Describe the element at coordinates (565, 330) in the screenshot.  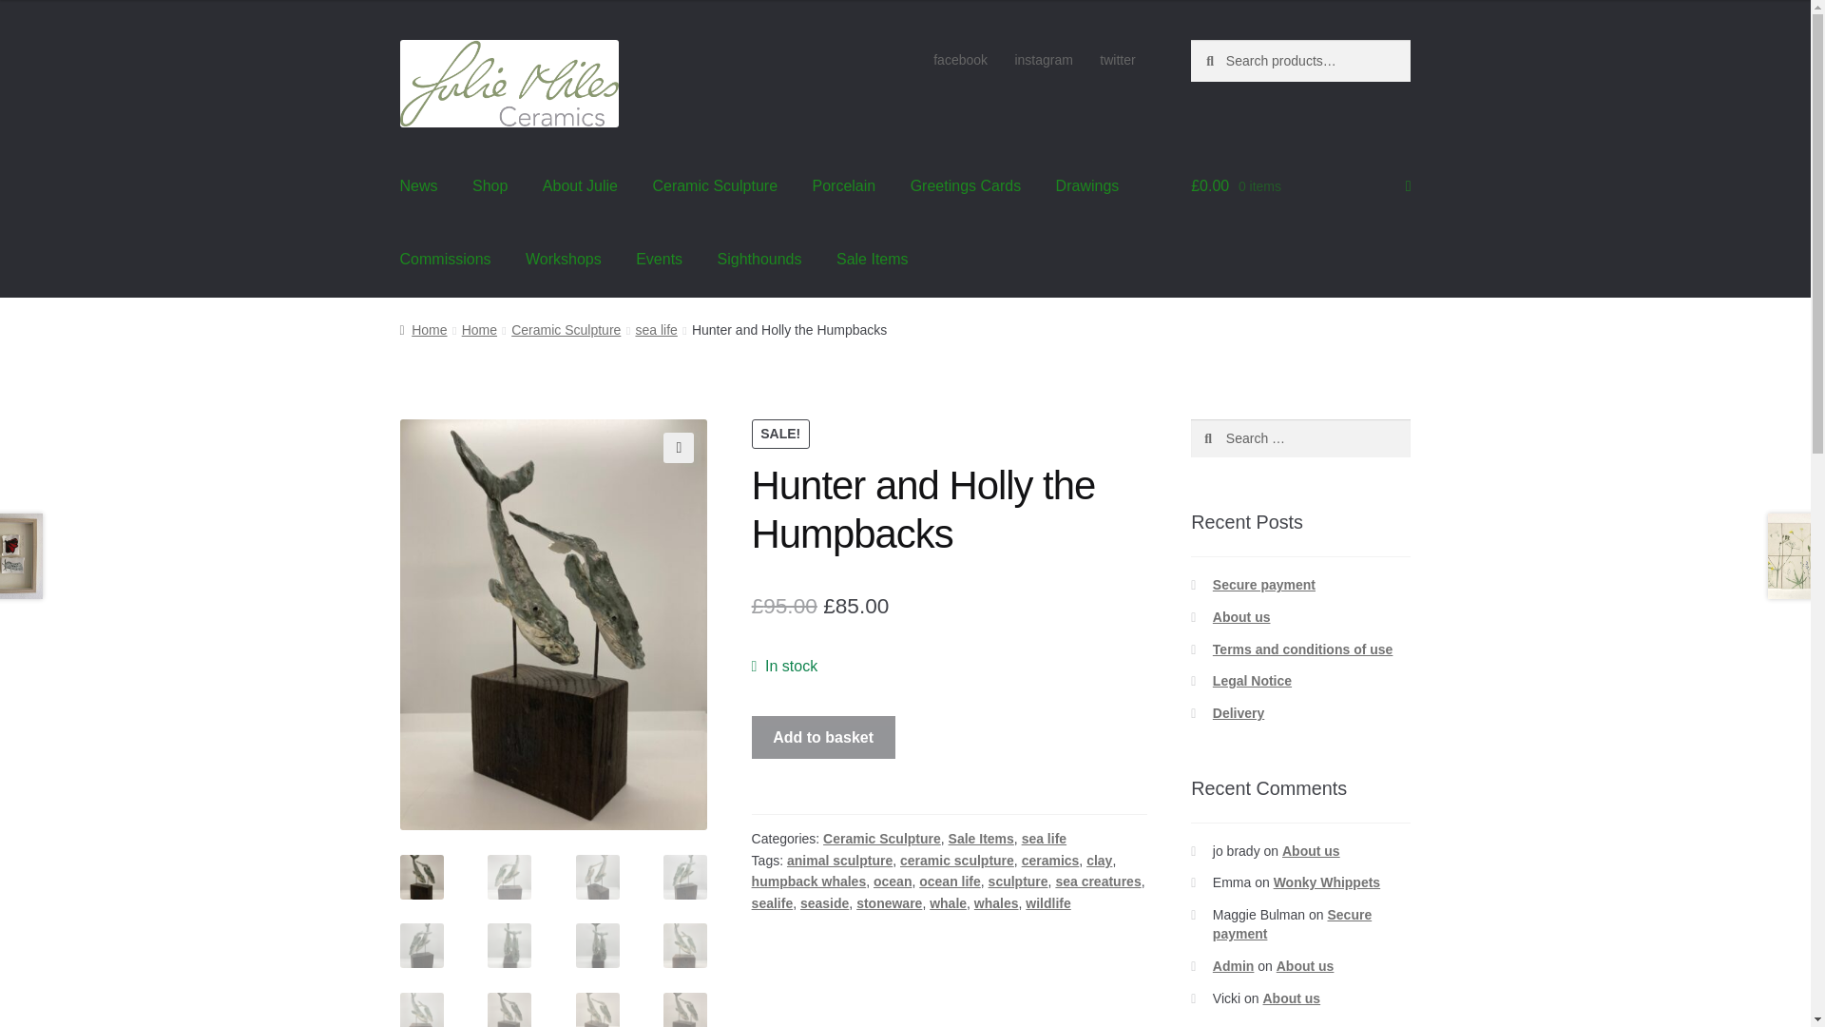
I see `Ceramic Sculpture` at that location.